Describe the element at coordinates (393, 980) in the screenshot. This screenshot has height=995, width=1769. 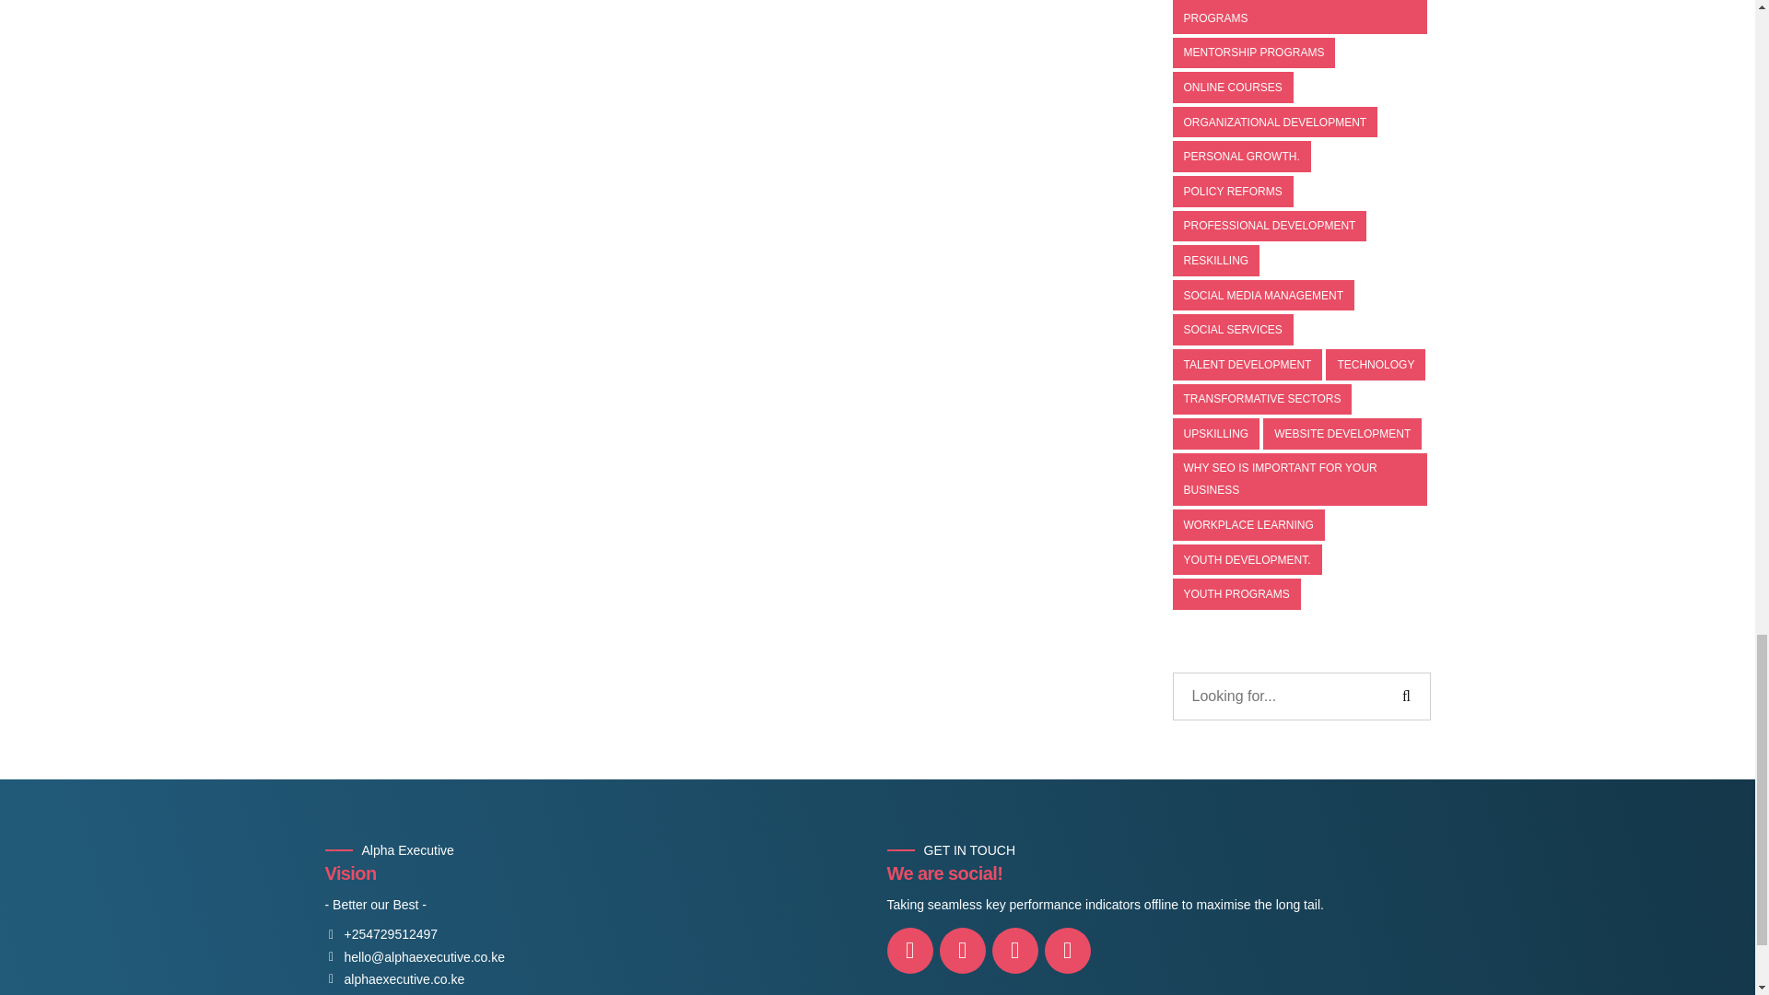
I see `alphaexecutive.co.ke` at that location.